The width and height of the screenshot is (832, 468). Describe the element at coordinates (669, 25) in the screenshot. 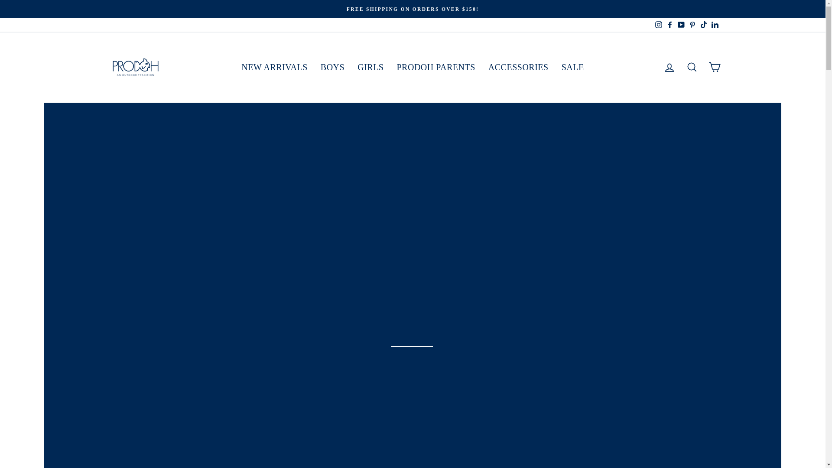

I see `PRODOH on Facebook` at that location.